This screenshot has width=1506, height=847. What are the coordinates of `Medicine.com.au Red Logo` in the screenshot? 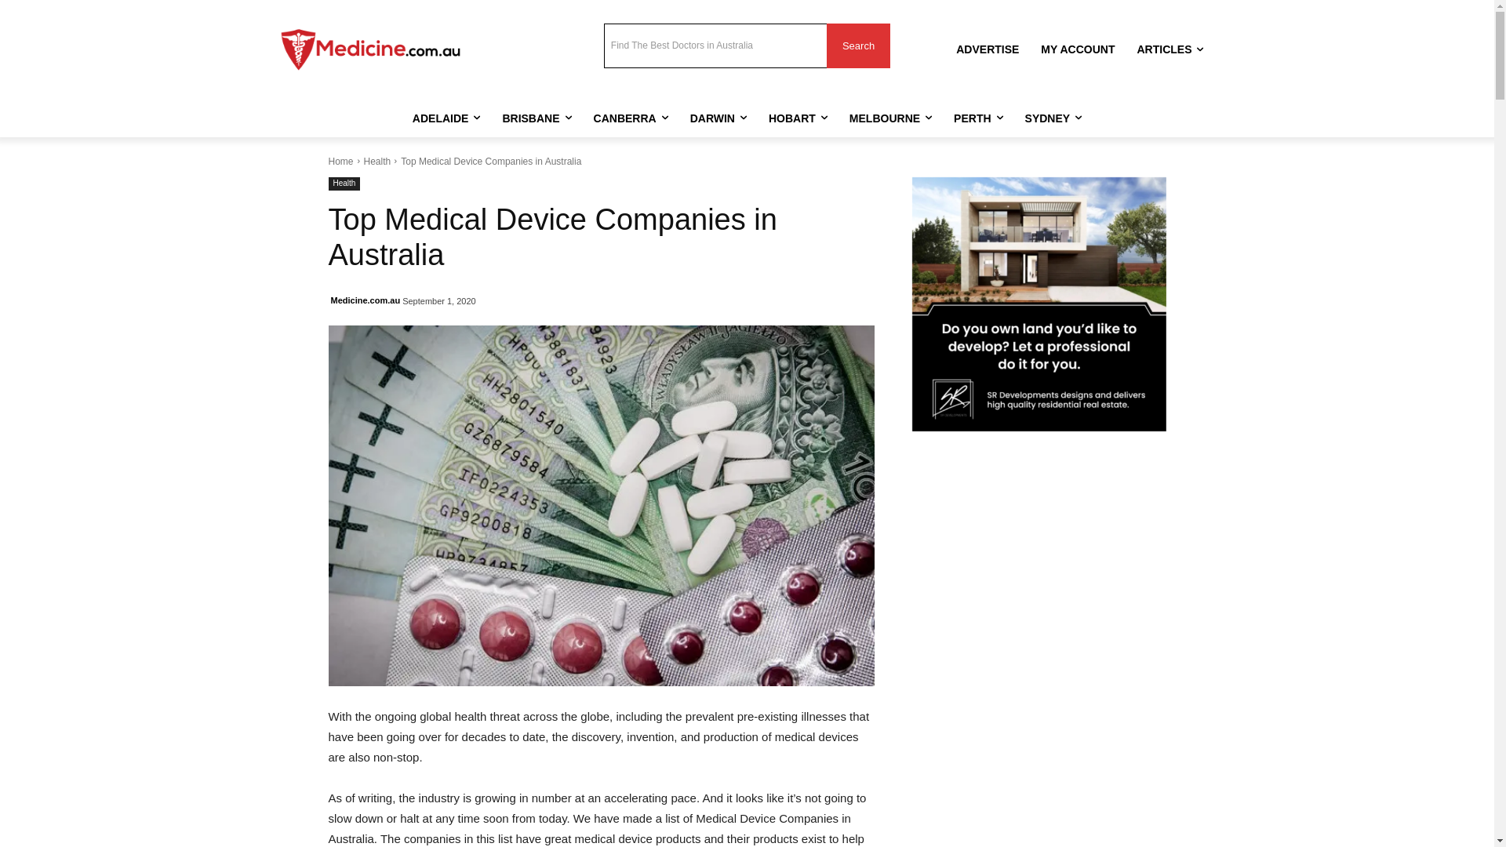 It's located at (370, 50).